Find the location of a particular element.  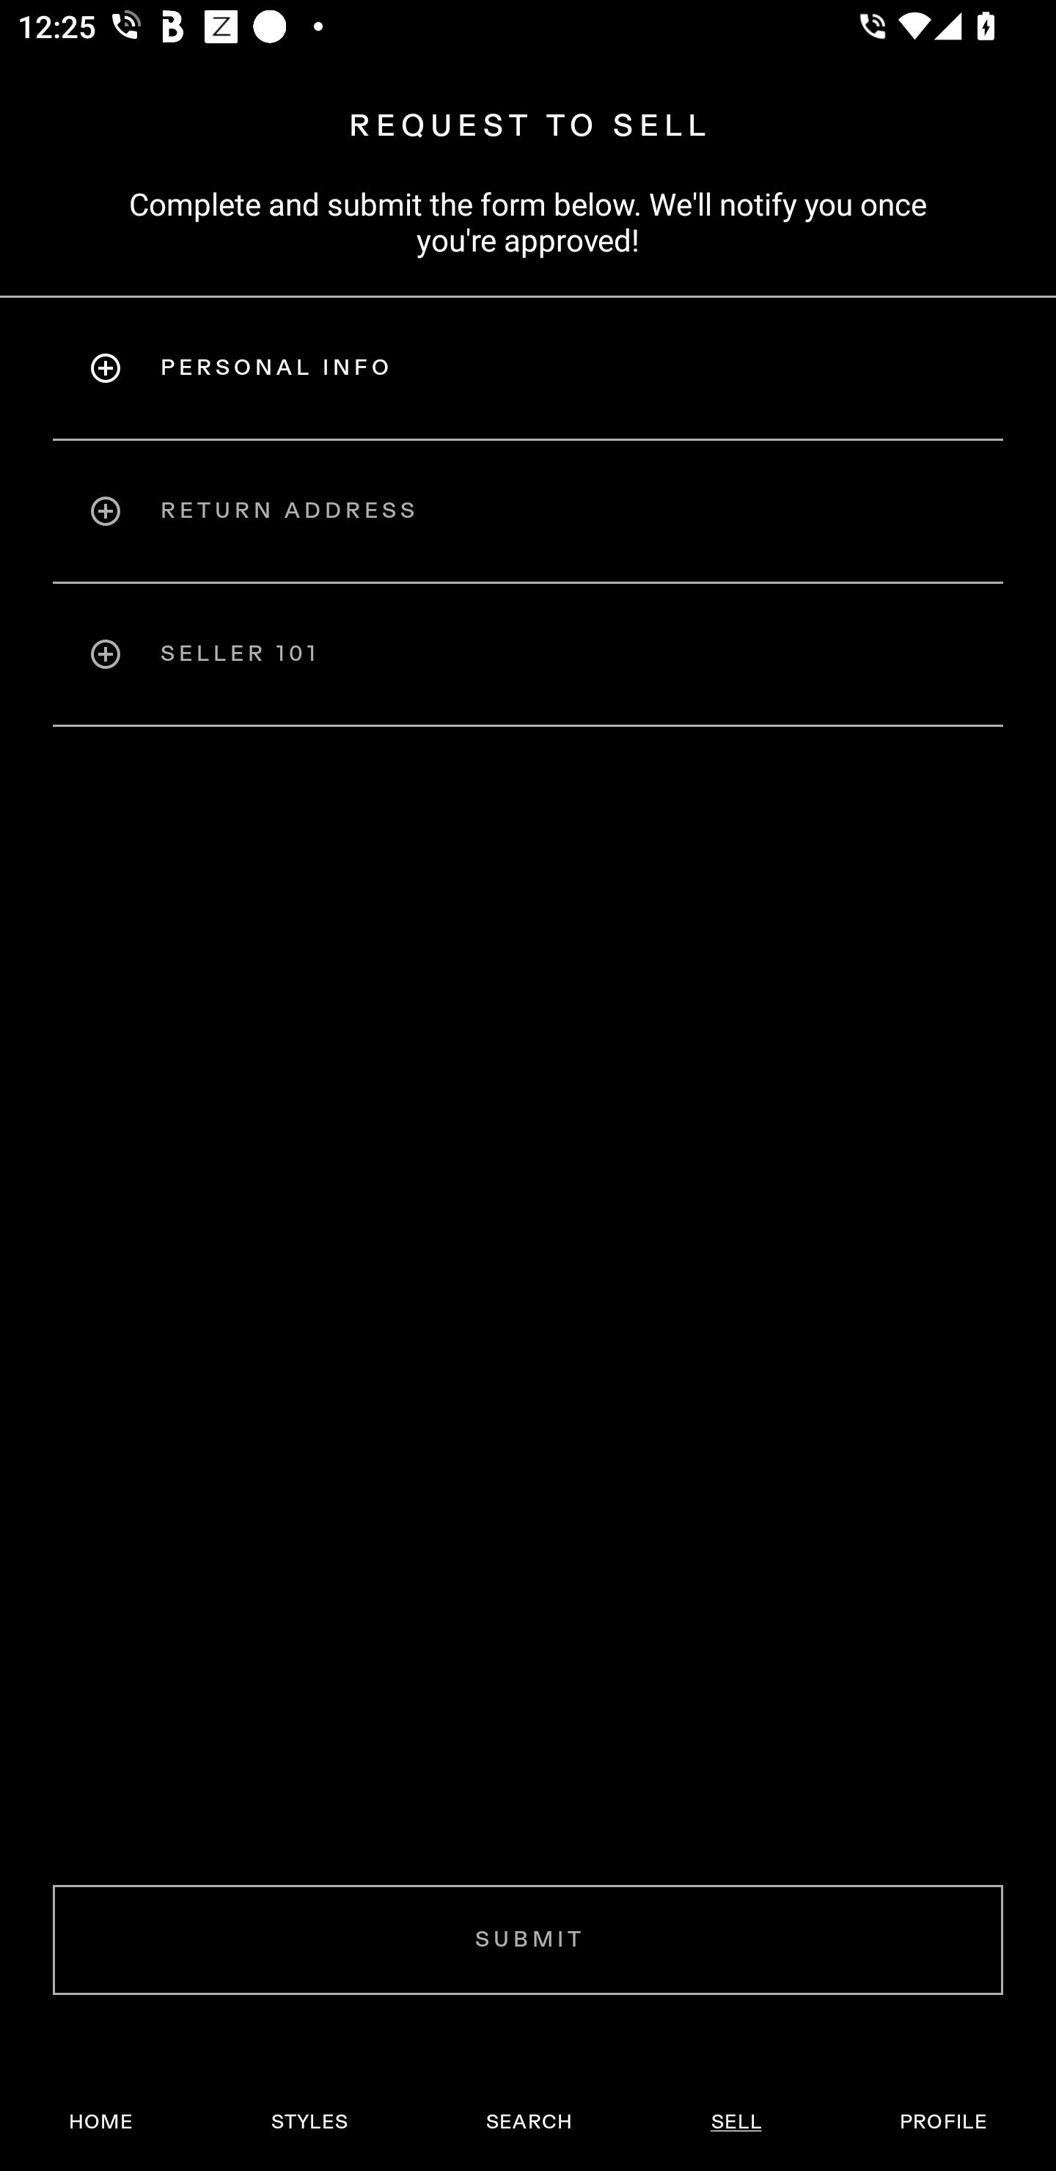

SUBMIT is located at coordinates (528, 1939).